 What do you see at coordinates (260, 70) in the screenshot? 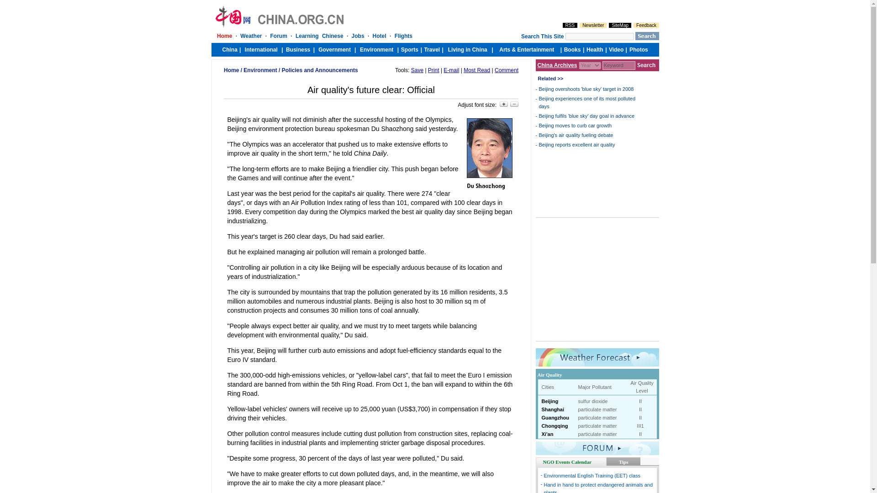
I see `Environment` at bounding box center [260, 70].